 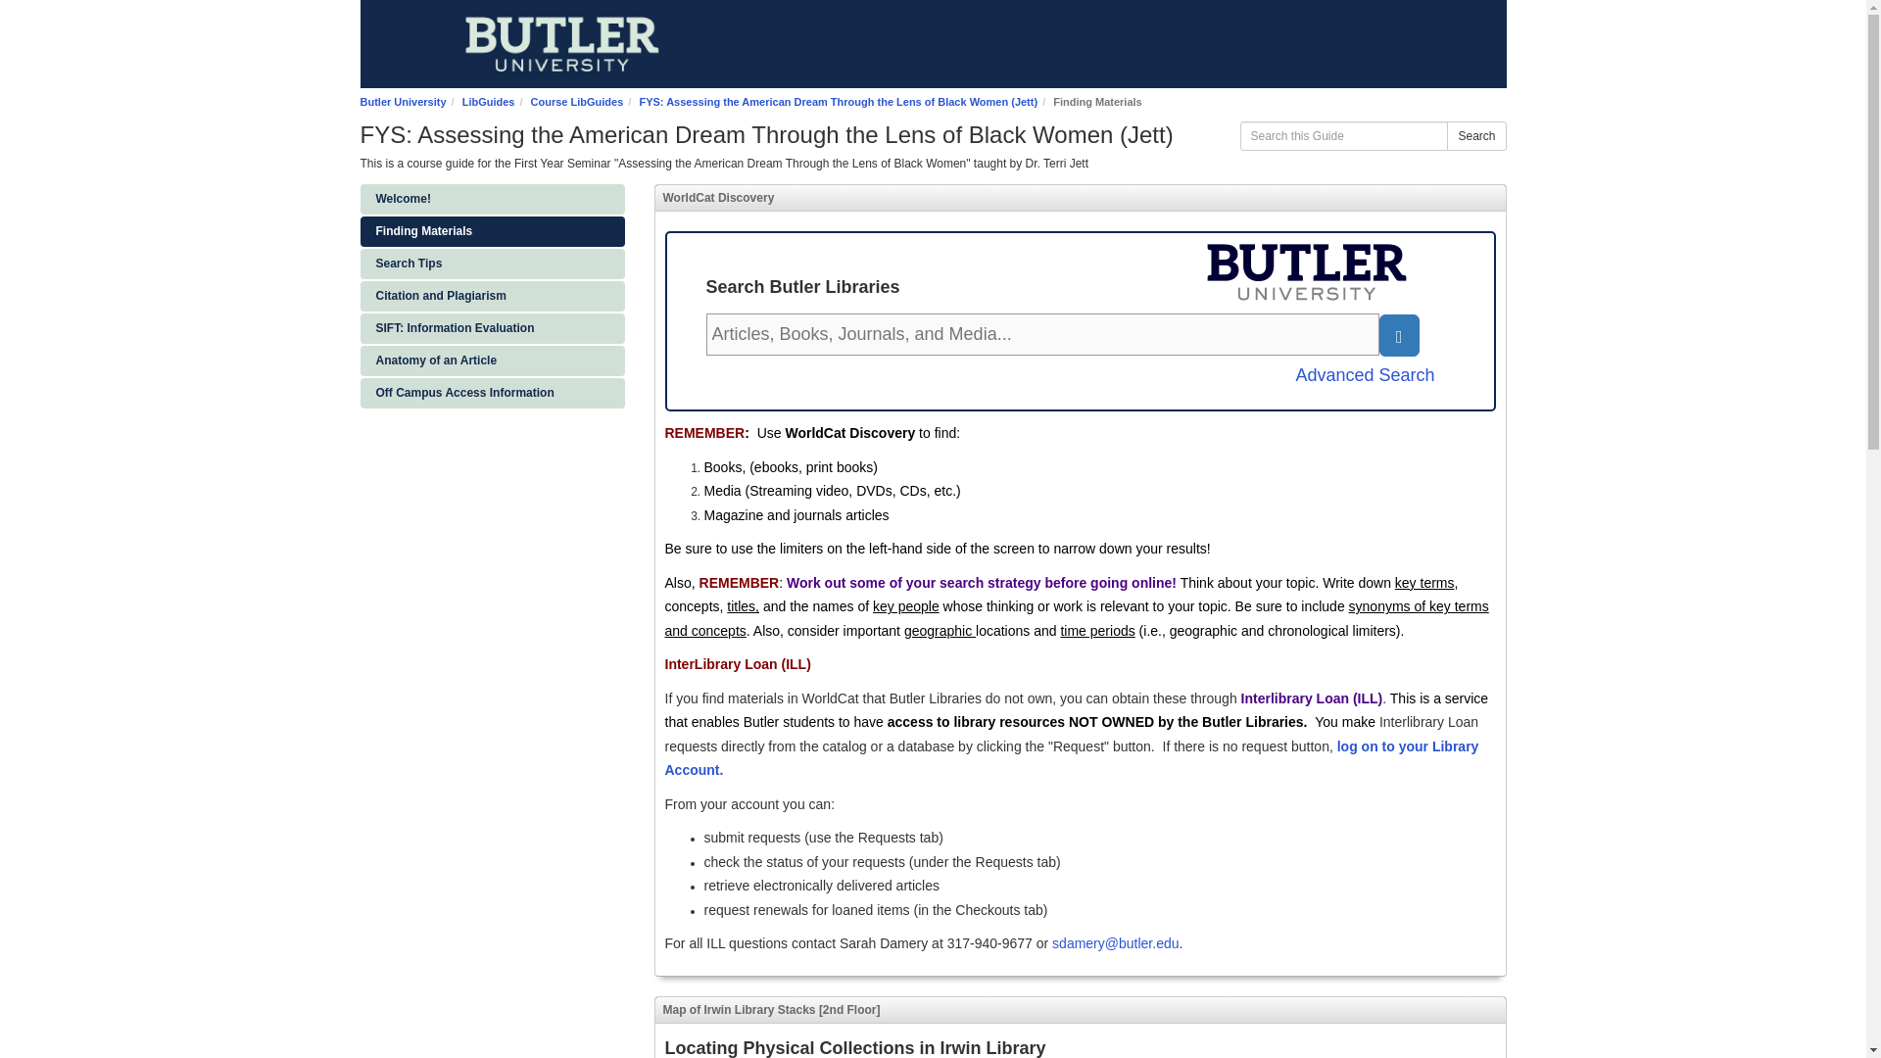 I want to click on Citation and Plagiarism, so click(x=492, y=296).